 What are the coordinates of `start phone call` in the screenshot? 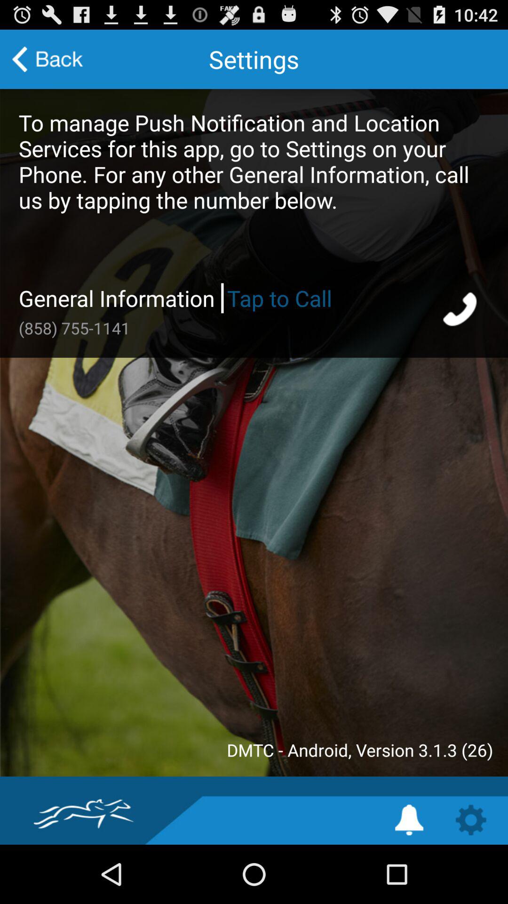 It's located at (461, 311).